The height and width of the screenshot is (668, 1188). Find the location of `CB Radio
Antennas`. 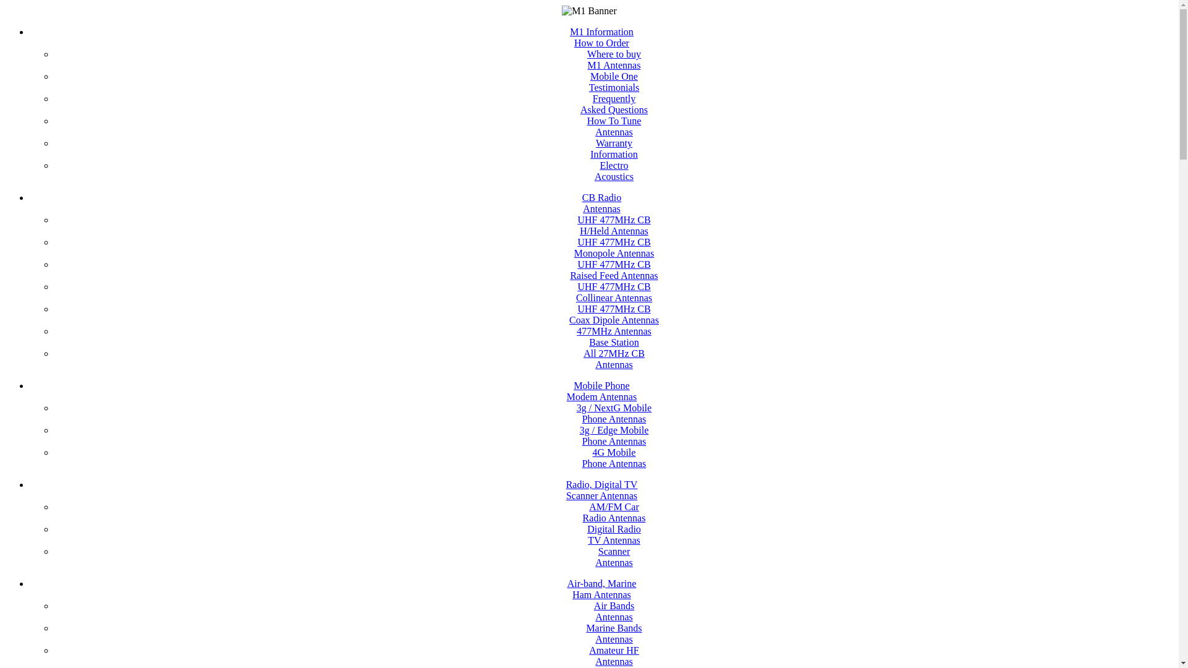

CB Radio
Antennas is located at coordinates (602, 203).